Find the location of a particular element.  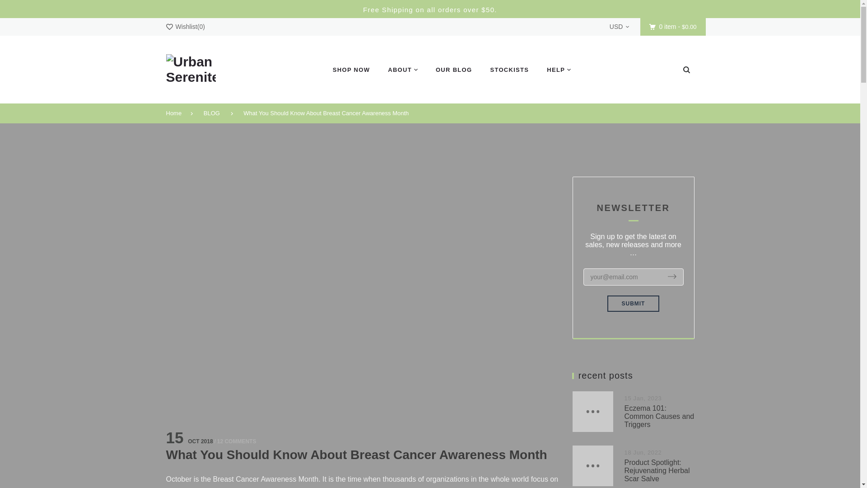

SHOP NOW is located at coordinates (351, 70).